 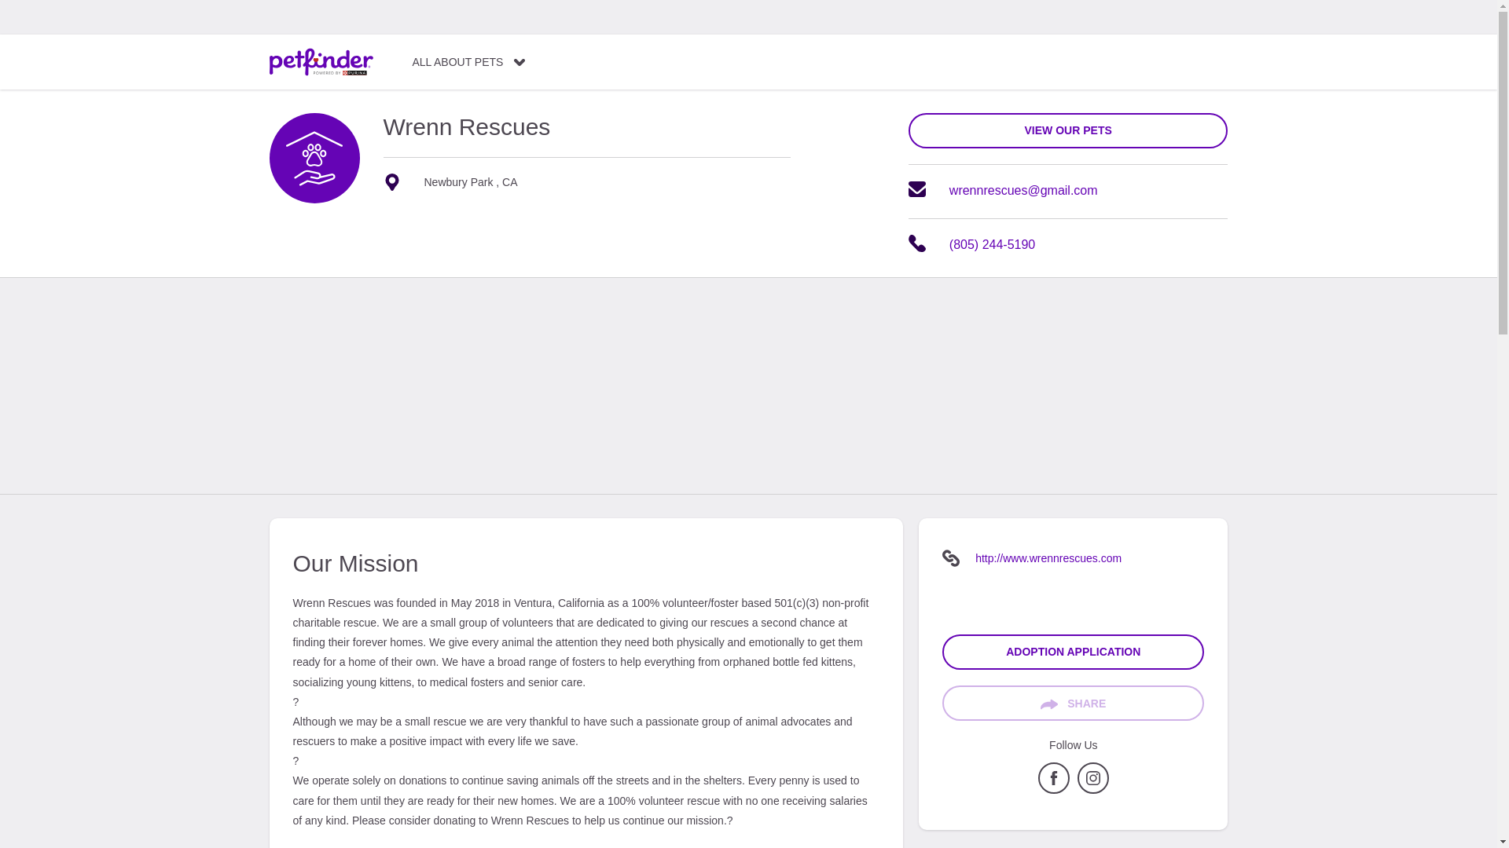 I want to click on Follow Us on Instagram, so click(x=1092, y=790).